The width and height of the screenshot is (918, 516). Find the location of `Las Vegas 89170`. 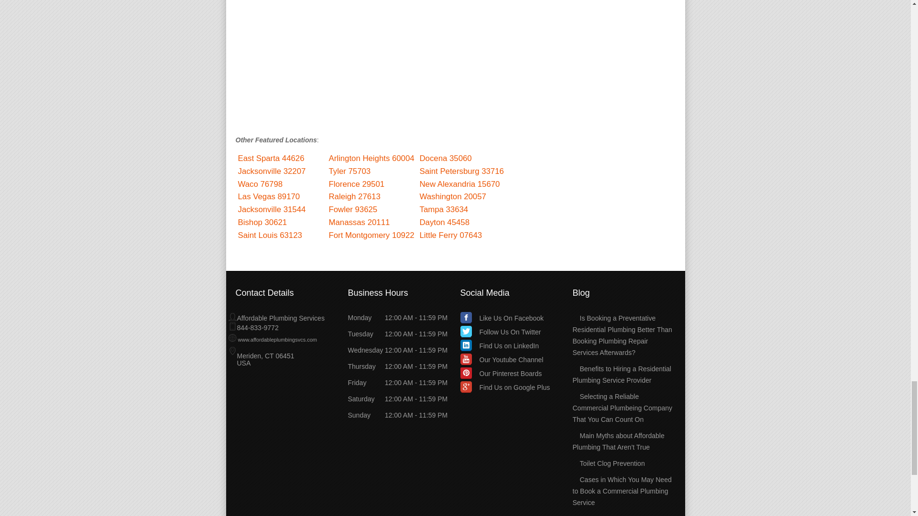

Las Vegas 89170 is located at coordinates (269, 196).